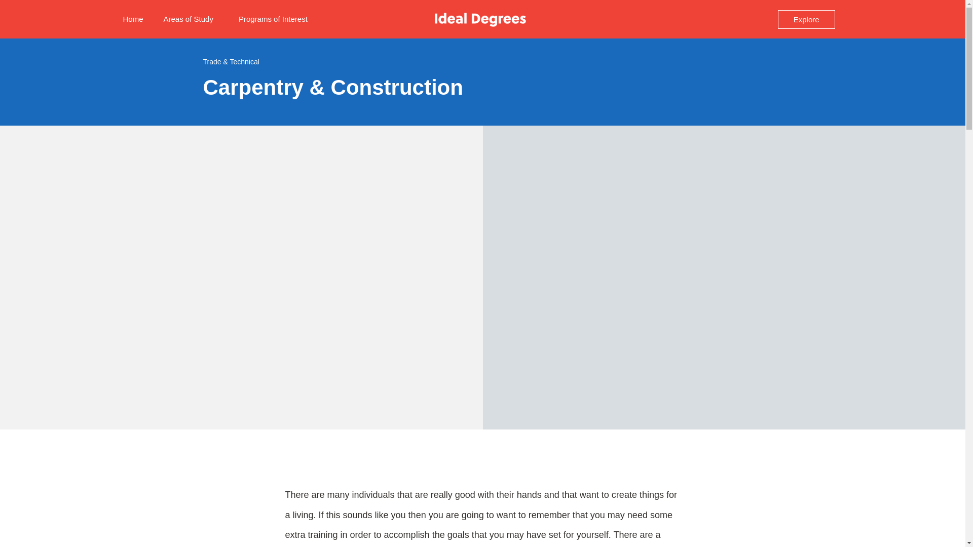 The height and width of the screenshot is (547, 973). I want to click on Home, so click(133, 19).